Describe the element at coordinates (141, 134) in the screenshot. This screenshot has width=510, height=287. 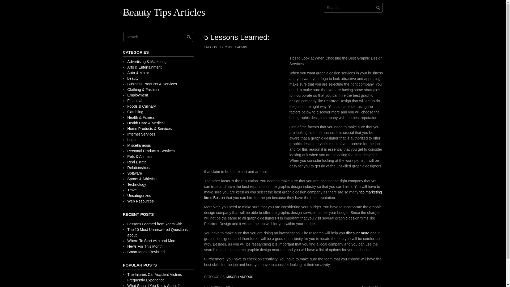
I see `Internet Services` at that location.